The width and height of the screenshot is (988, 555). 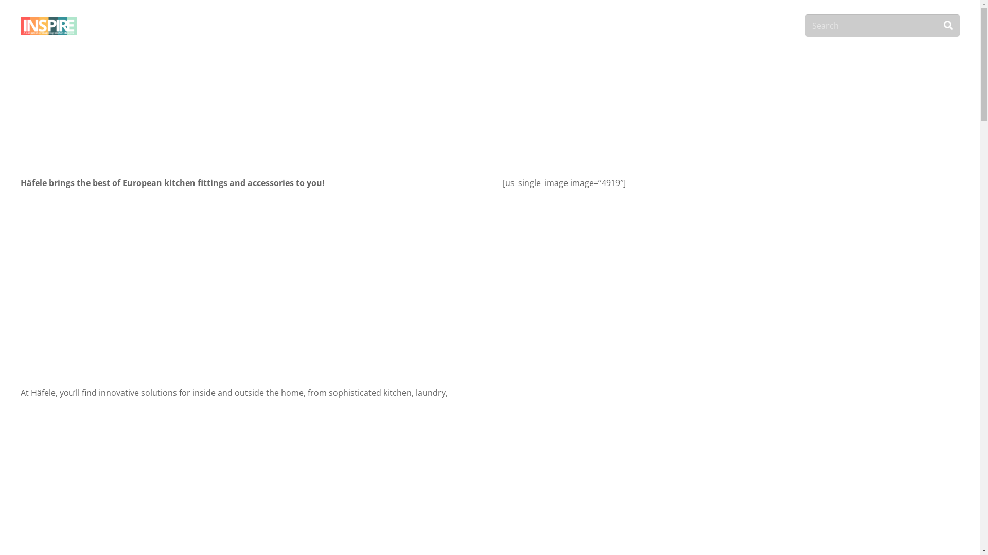 I want to click on Home, so click(x=550, y=26).